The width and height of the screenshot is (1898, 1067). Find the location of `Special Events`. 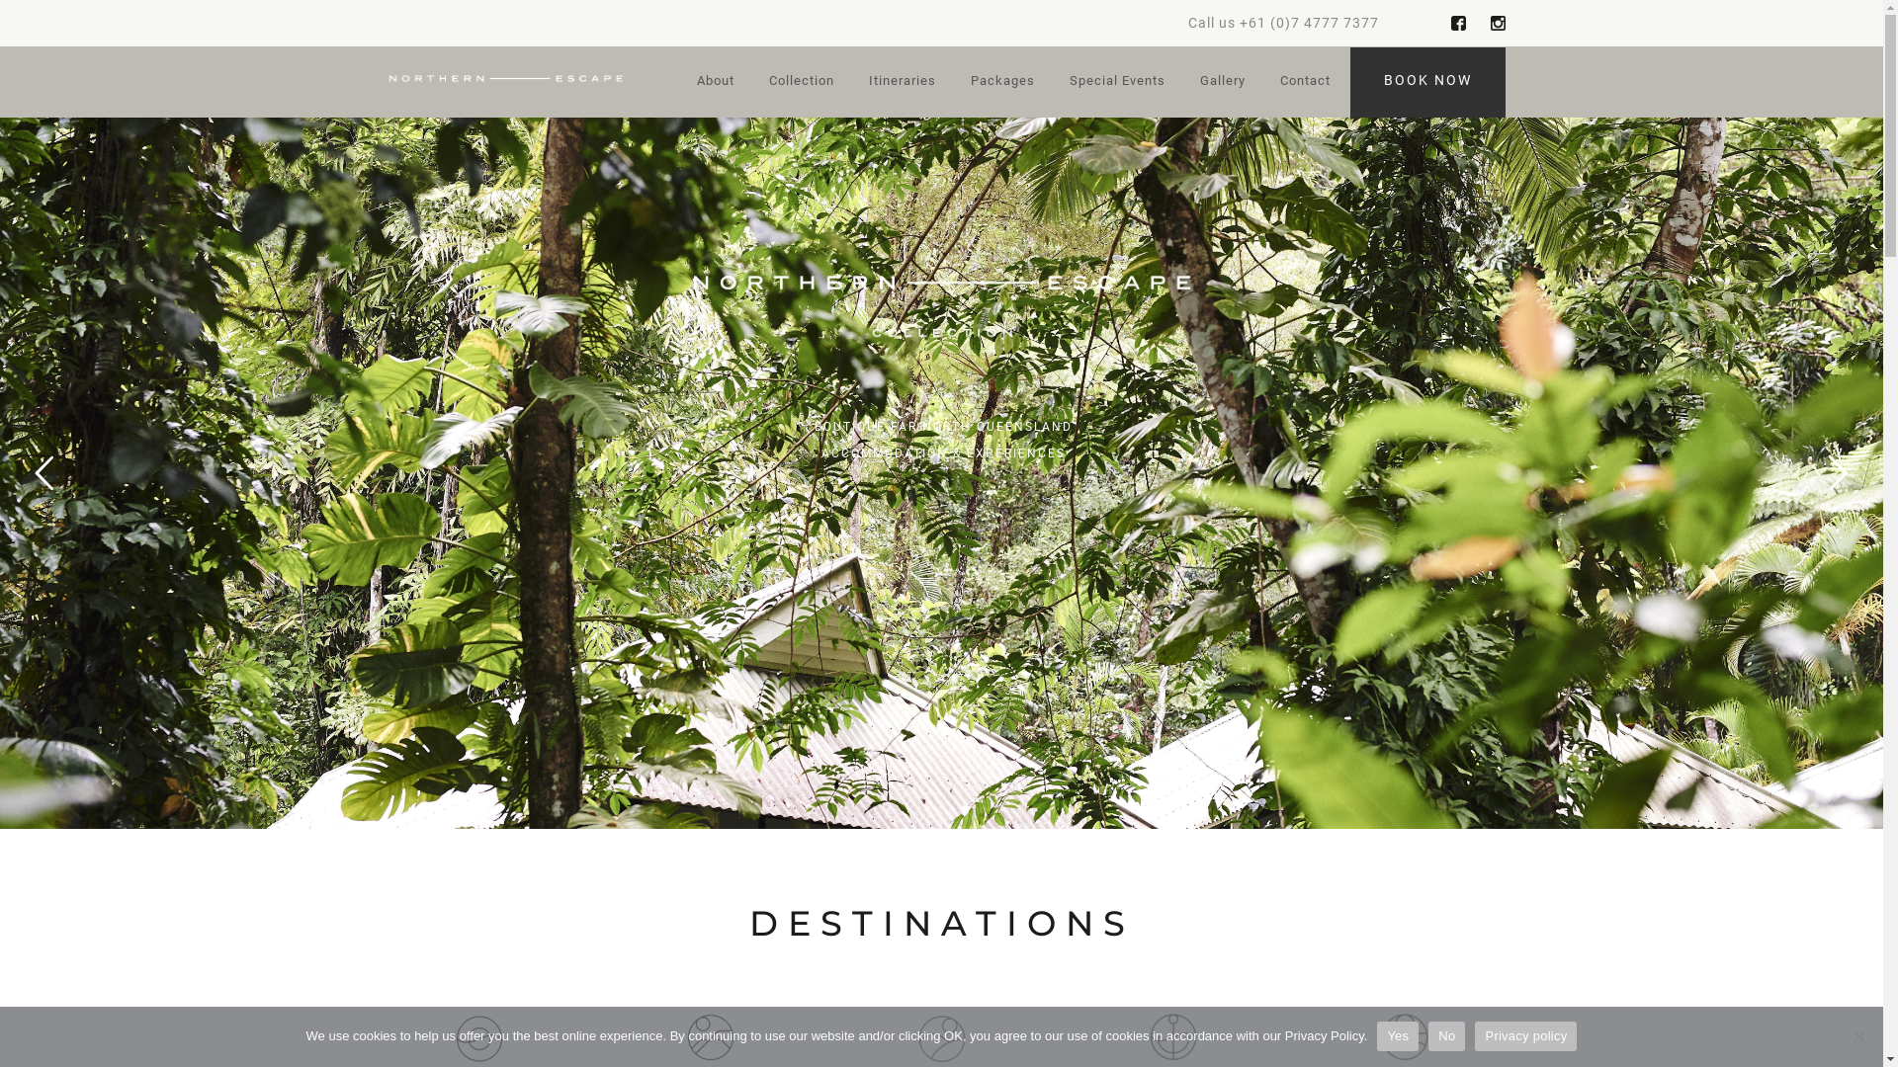

Special Events is located at coordinates (1117, 83).